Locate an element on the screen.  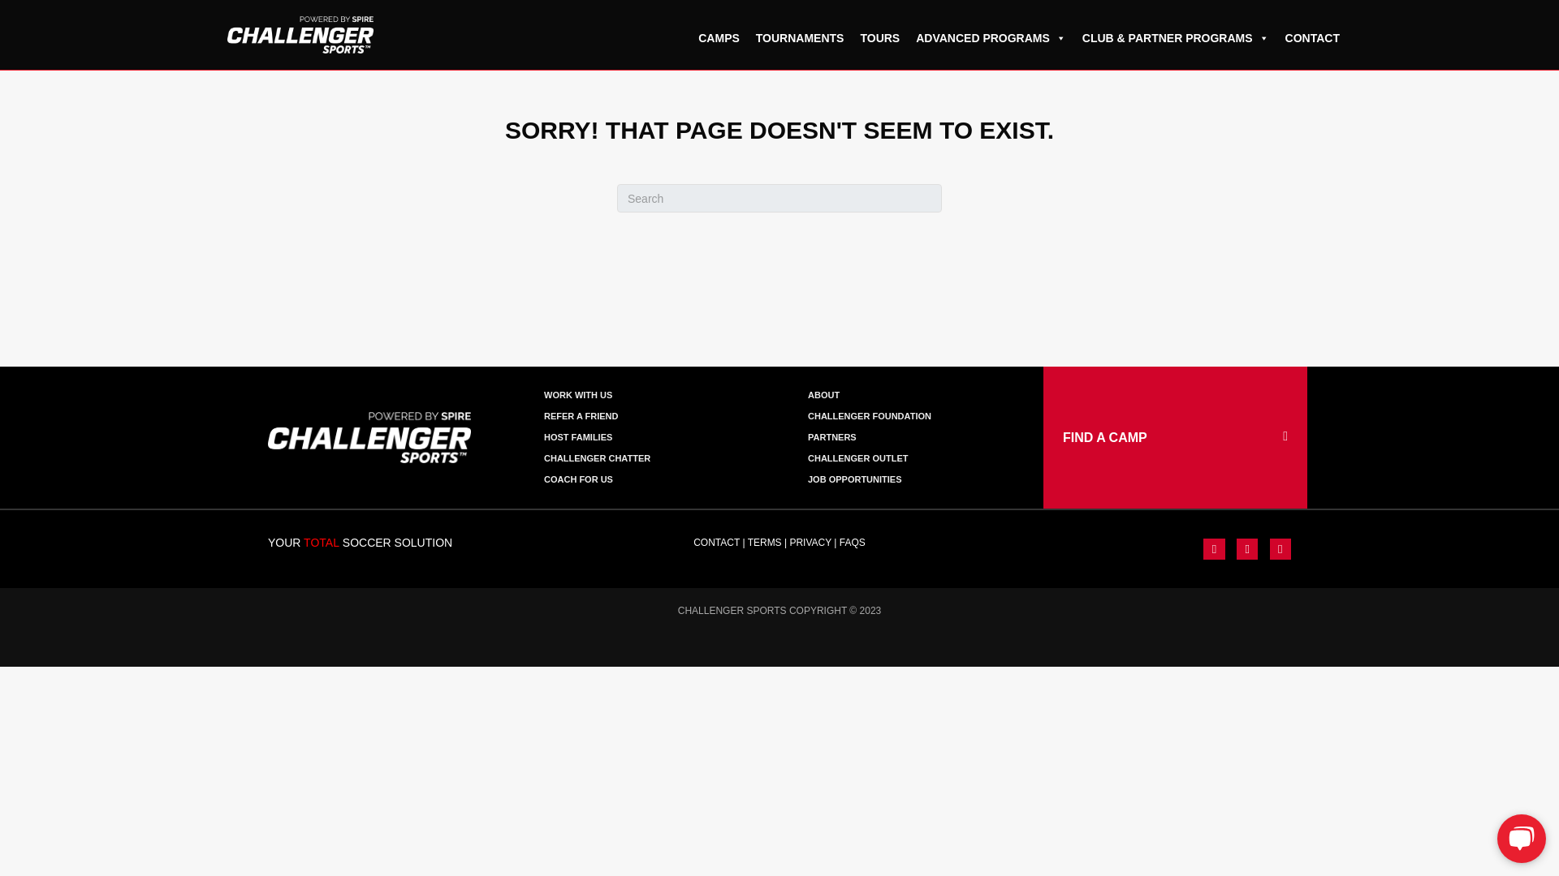
COACH FOR US is located at coordinates (648, 479).